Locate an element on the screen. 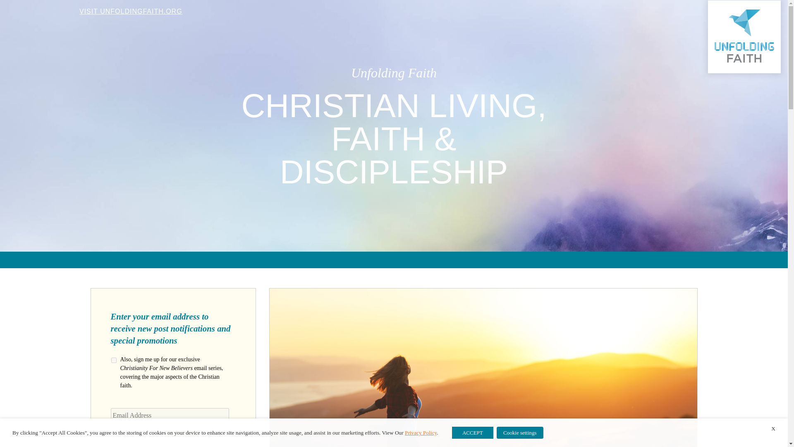 This screenshot has height=447, width=794. Privacy Policy is located at coordinates (421, 433).